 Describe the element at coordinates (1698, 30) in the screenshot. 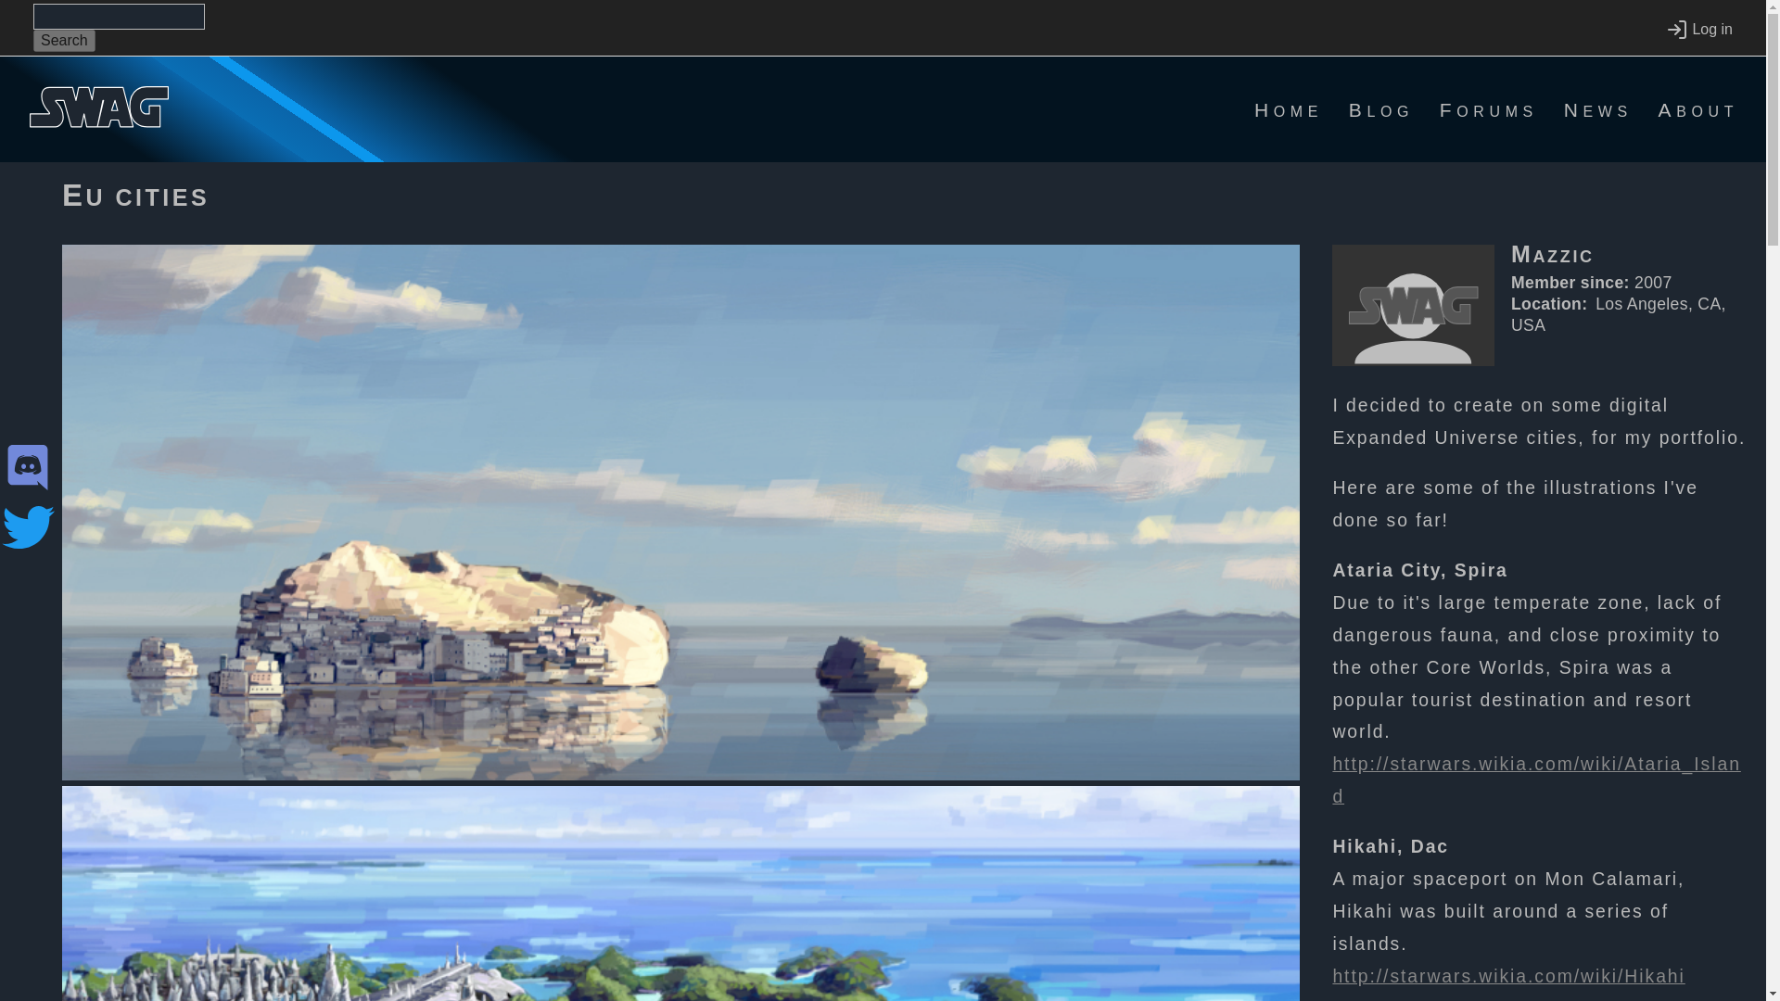

I see `Log in` at that location.